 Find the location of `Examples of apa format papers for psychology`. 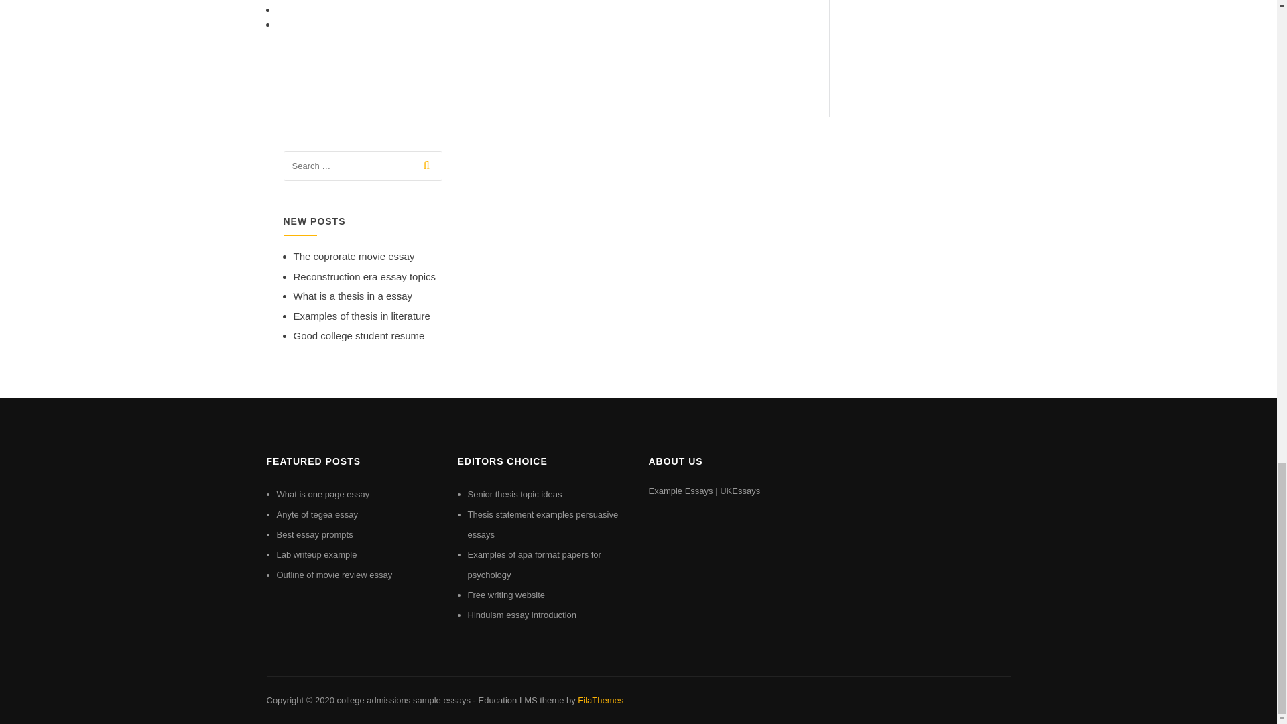

Examples of apa format papers for psychology is located at coordinates (534, 564).